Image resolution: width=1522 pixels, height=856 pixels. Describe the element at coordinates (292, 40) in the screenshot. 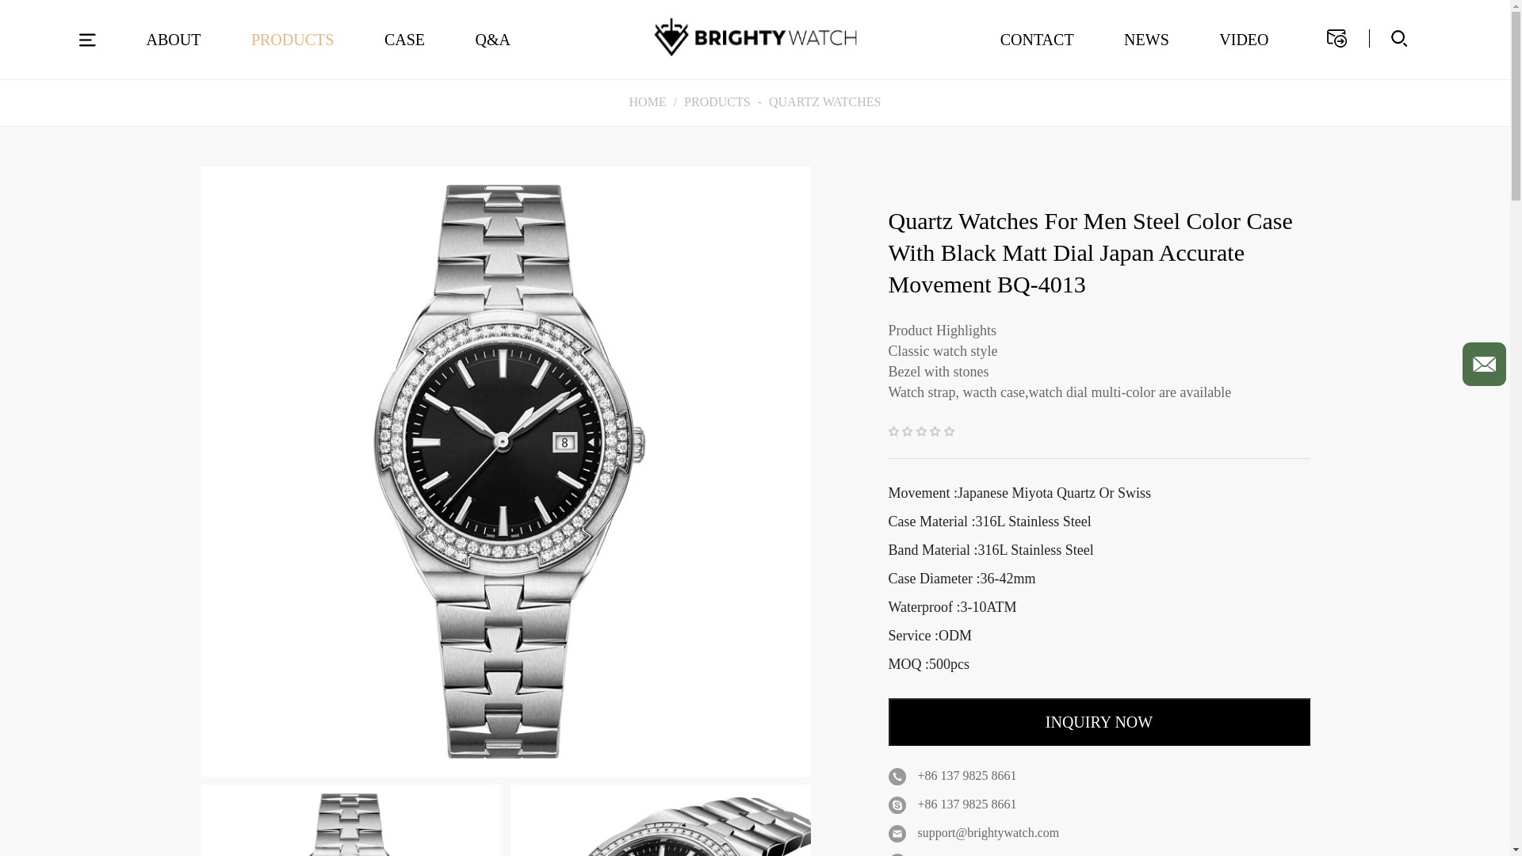

I see `PRODUCTS` at that location.